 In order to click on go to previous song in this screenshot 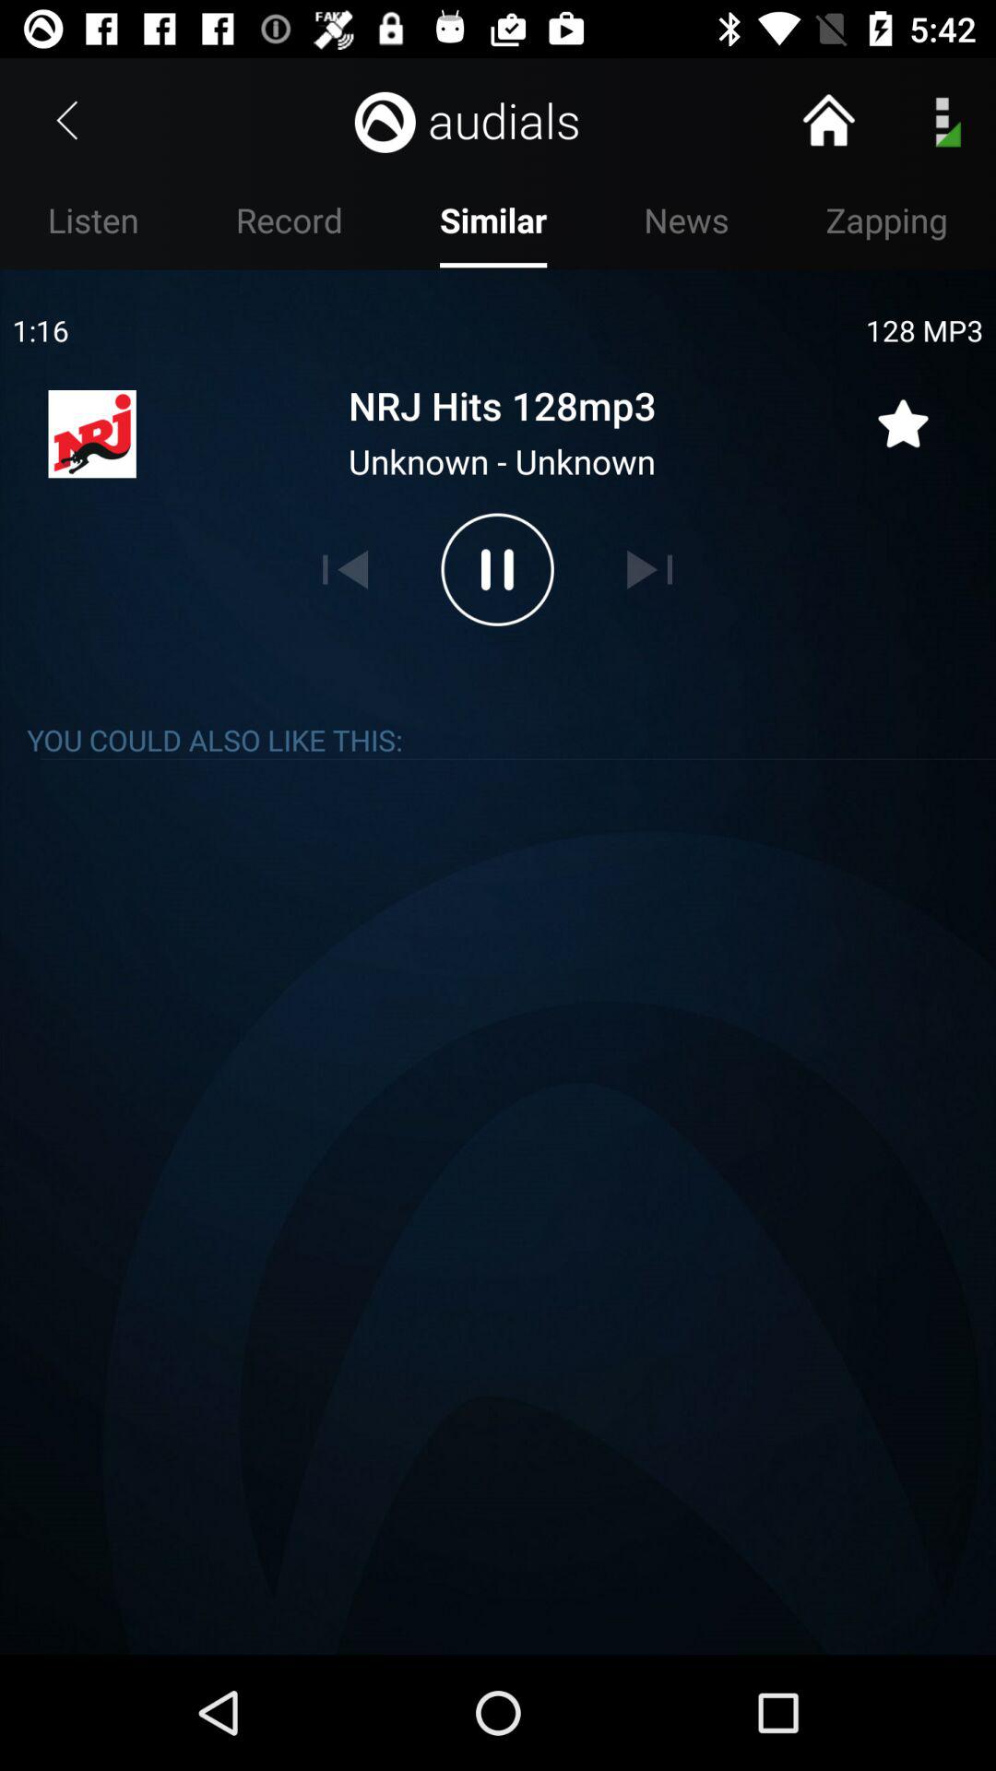, I will do `click(345, 569)`.